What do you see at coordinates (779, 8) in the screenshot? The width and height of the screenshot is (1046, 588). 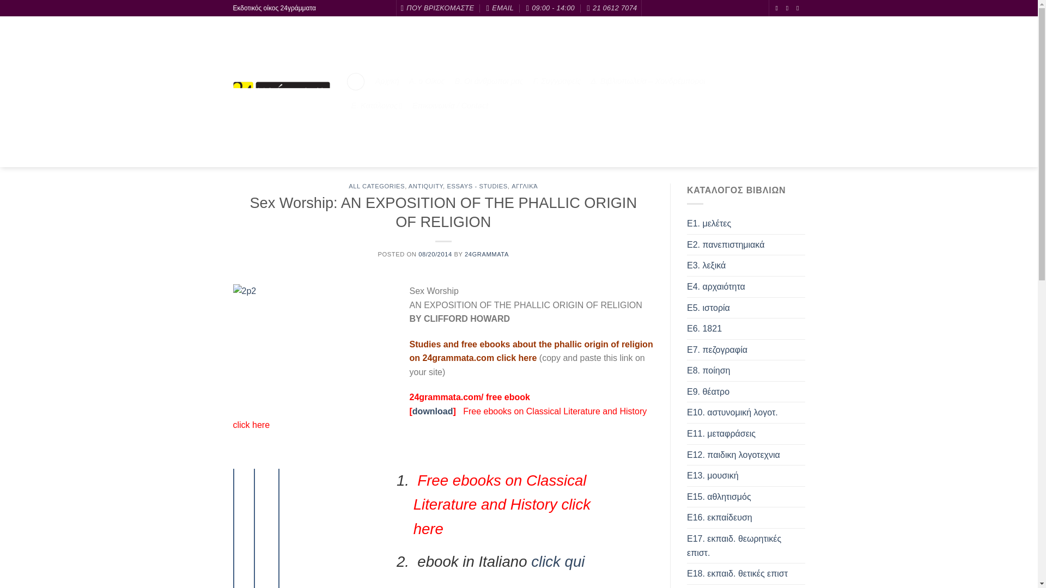 I see `Follow on Facebook` at bounding box center [779, 8].